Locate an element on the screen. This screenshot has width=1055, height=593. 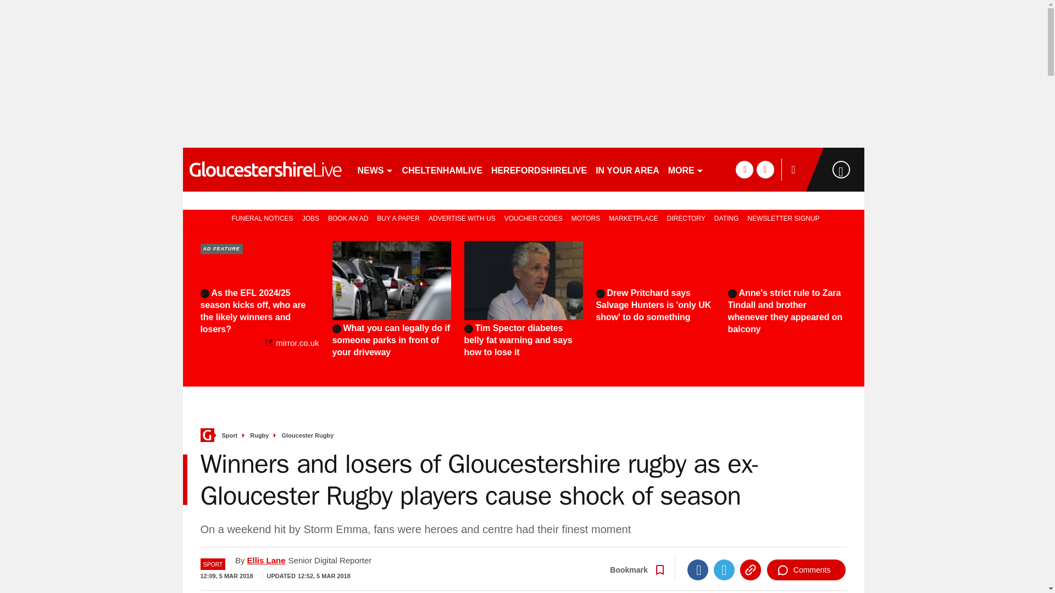
gloucestershirelive is located at coordinates (265, 169).